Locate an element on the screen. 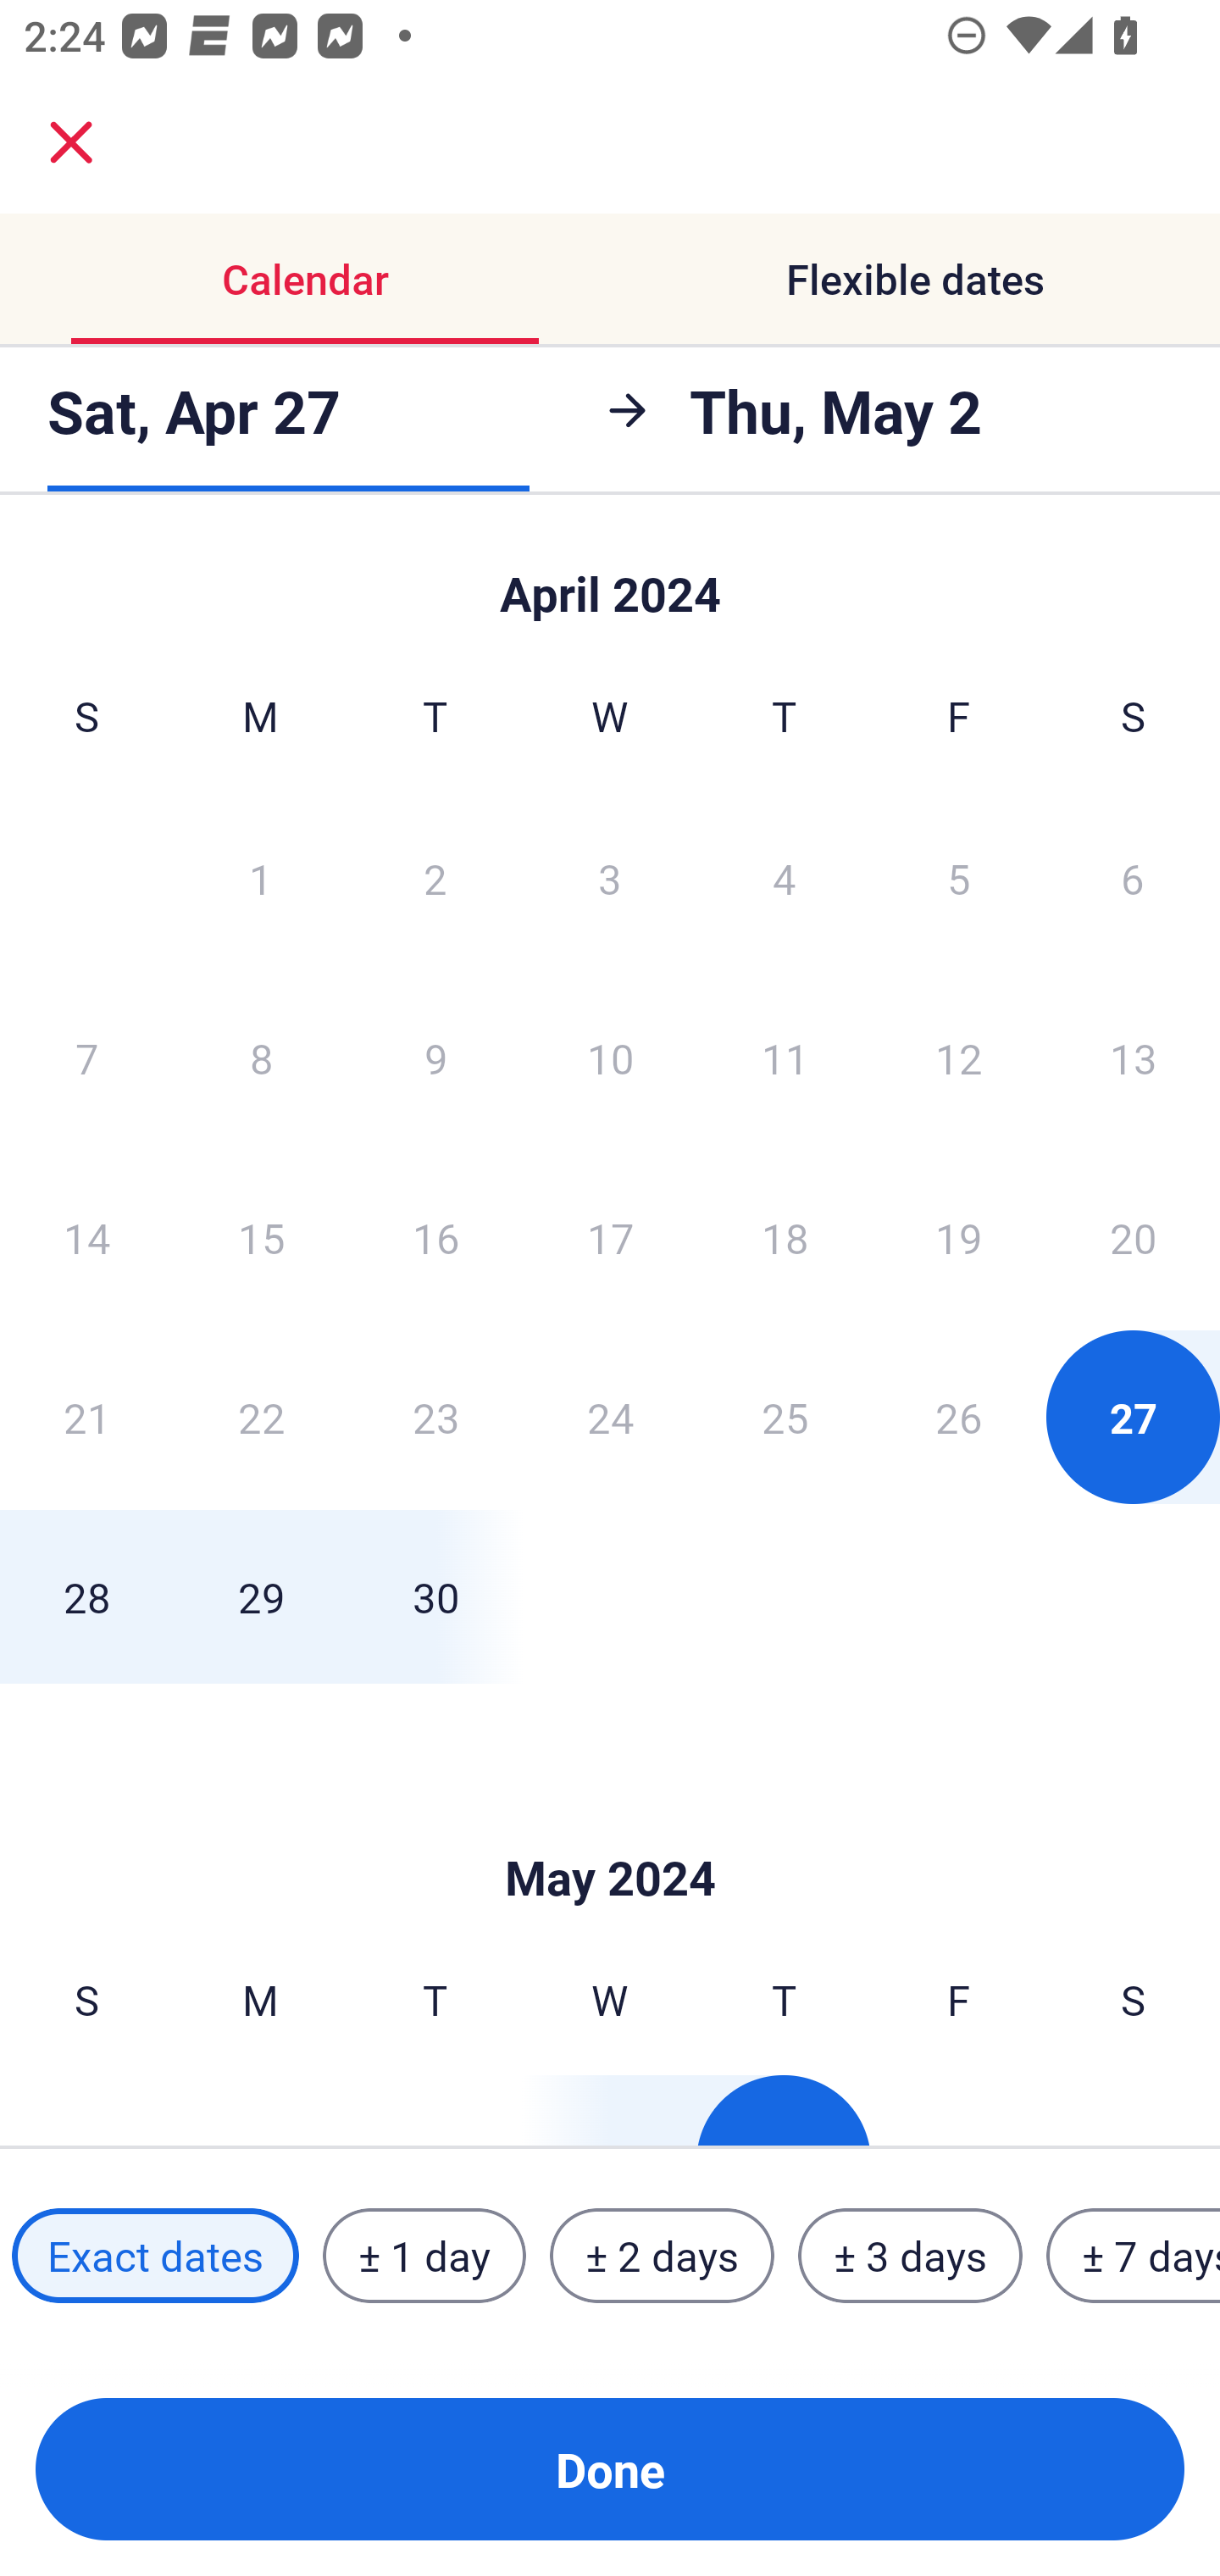 The image size is (1220, 2576). close. is located at coordinates (71, 142).